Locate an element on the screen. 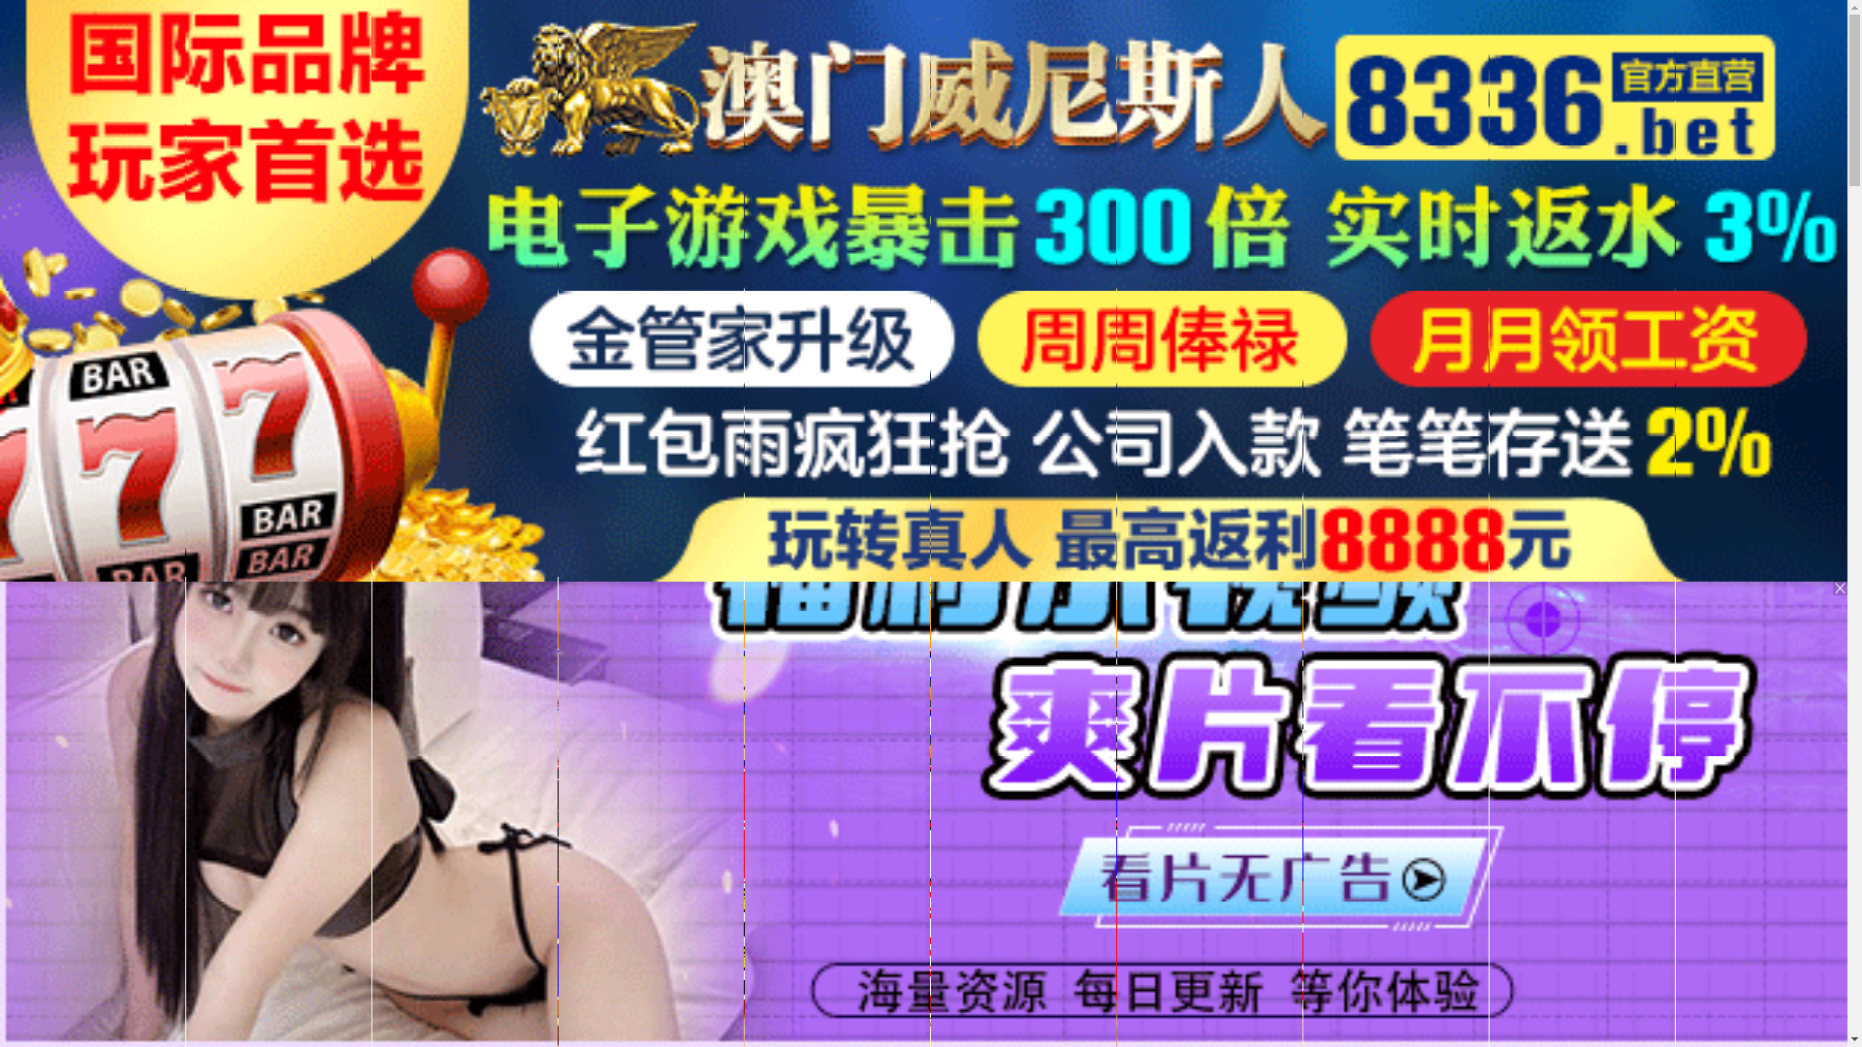 This screenshot has height=1047, width=1862. 07pa.com is located at coordinates (923, 628).